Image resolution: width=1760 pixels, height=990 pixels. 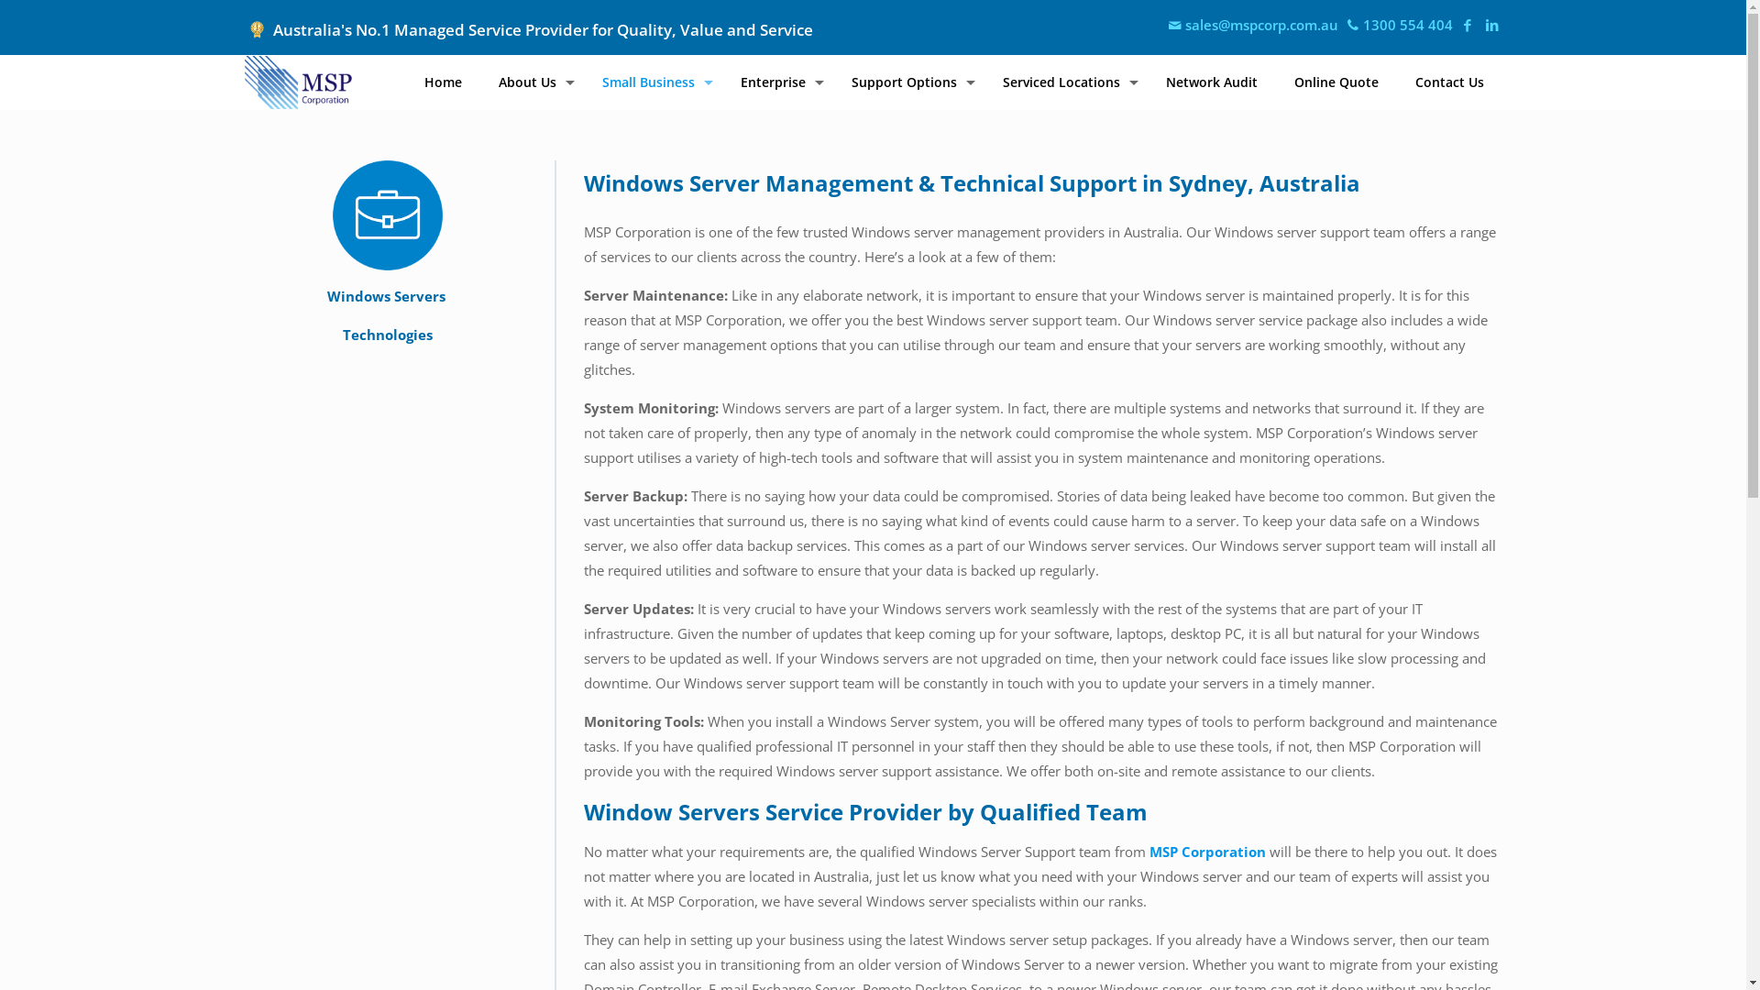 I want to click on MSP Corporation, so click(x=1208, y=852).